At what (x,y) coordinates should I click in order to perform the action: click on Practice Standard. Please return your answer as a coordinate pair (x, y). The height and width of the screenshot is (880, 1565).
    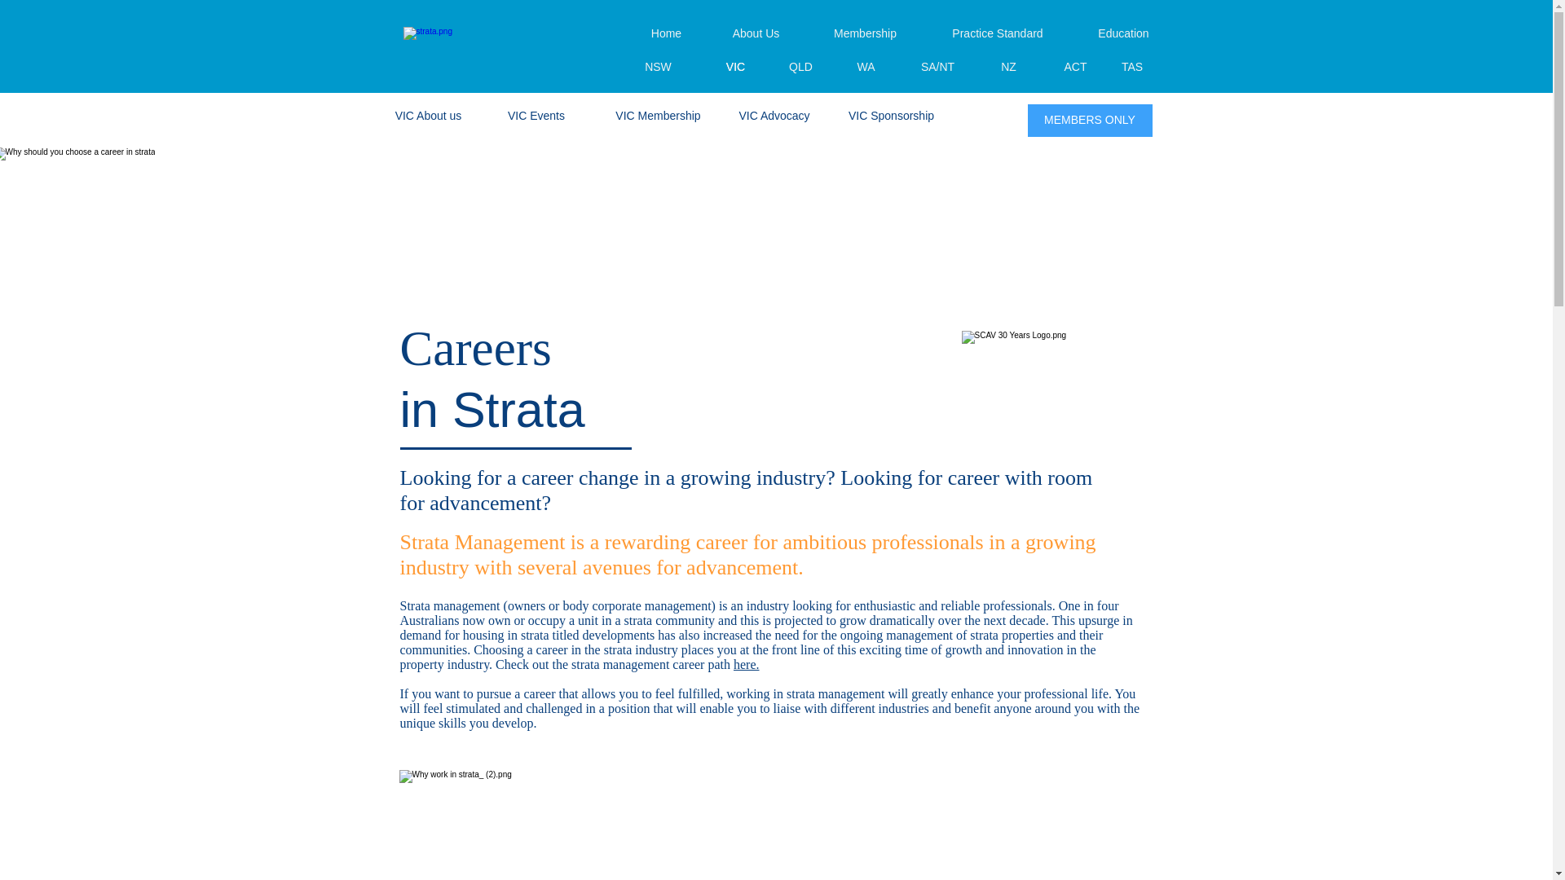
    Looking at the image, I should click on (998, 33).